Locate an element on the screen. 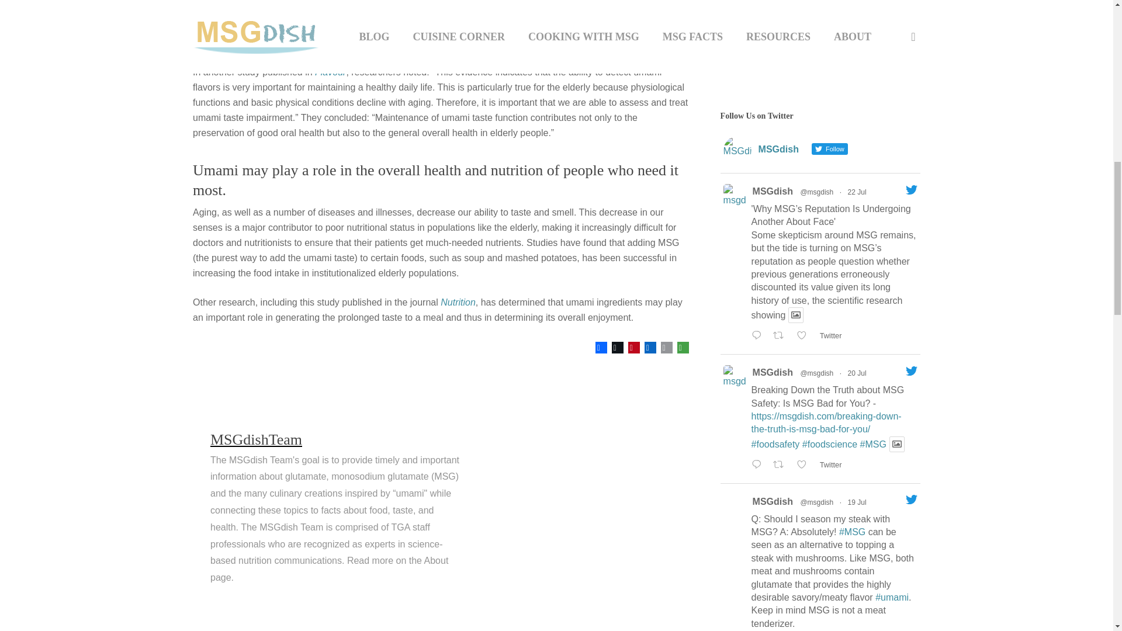 The width and height of the screenshot is (1122, 631). Nutrition is located at coordinates (458, 301).